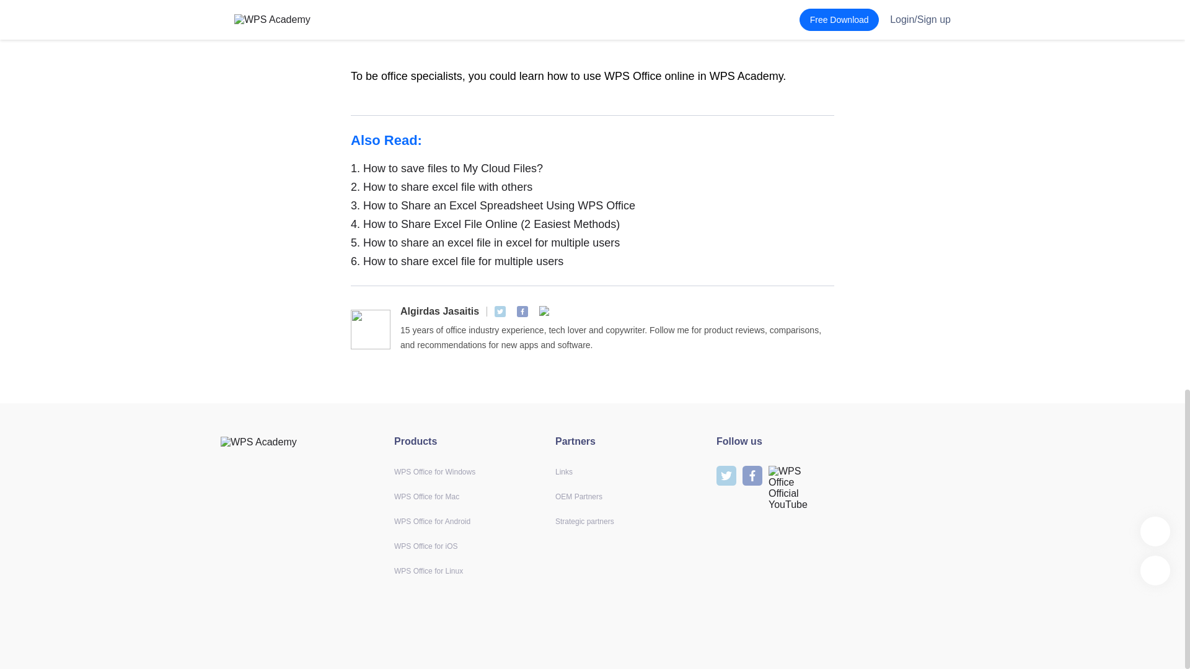 The image size is (1190, 669). What do you see at coordinates (593, 206) in the screenshot?
I see `3. How to Share an Excel Spreadsheet Using WPS Office` at bounding box center [593, 206].